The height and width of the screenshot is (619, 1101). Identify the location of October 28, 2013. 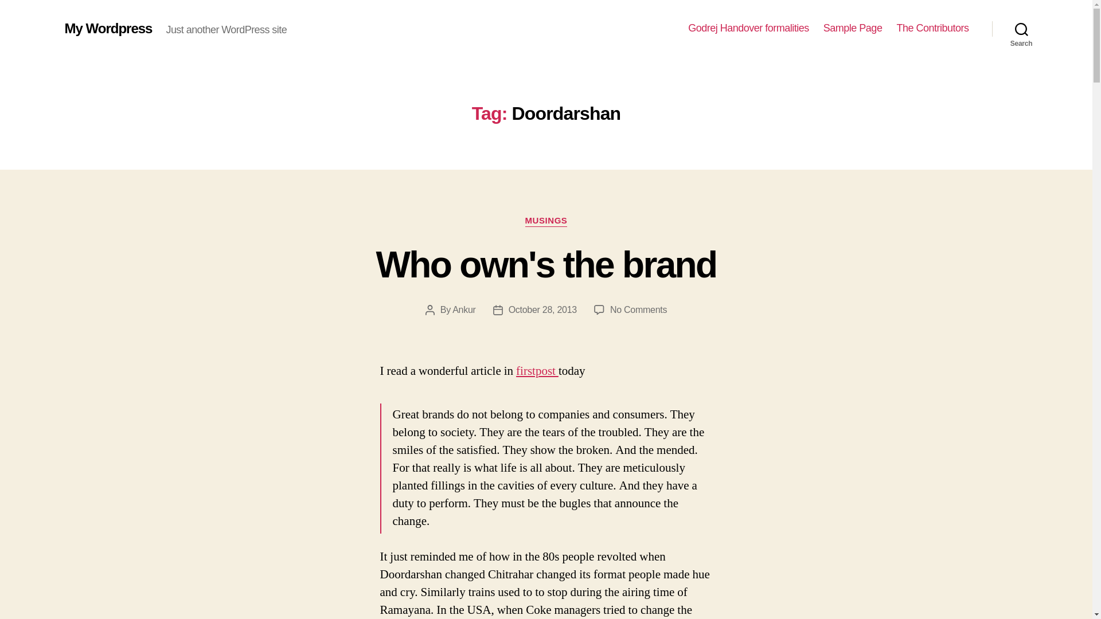
(853, 28).